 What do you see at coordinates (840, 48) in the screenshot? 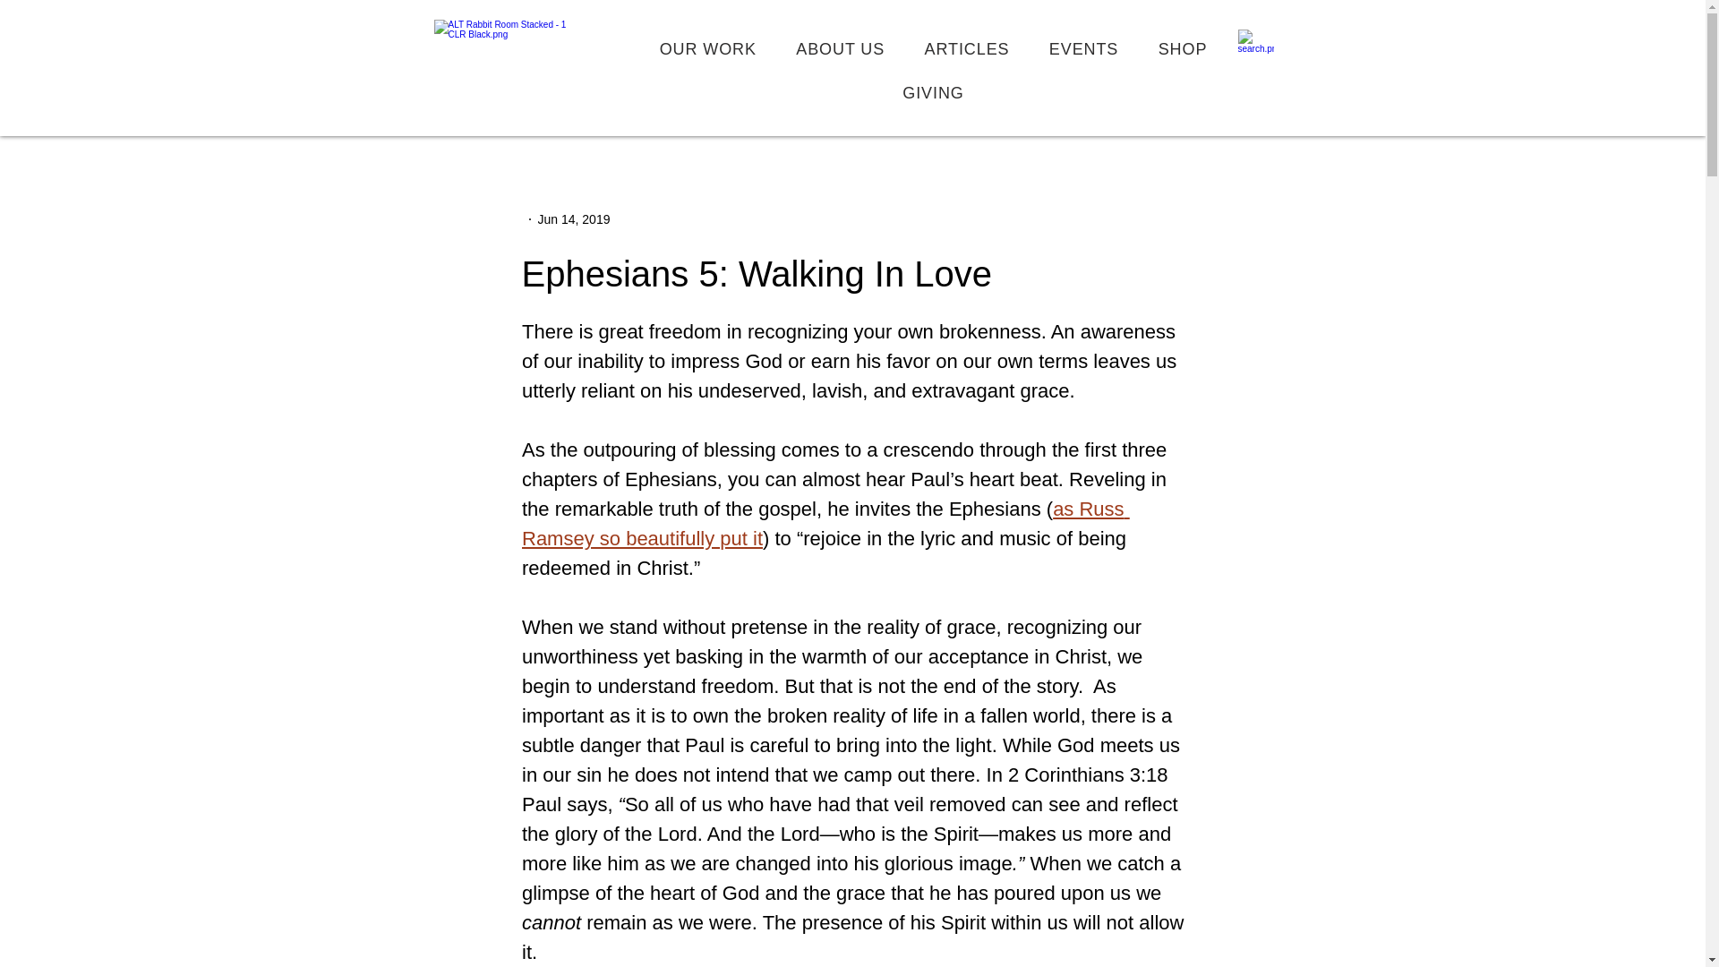
I see `ABOUT US` at bounding box center [840, 48].